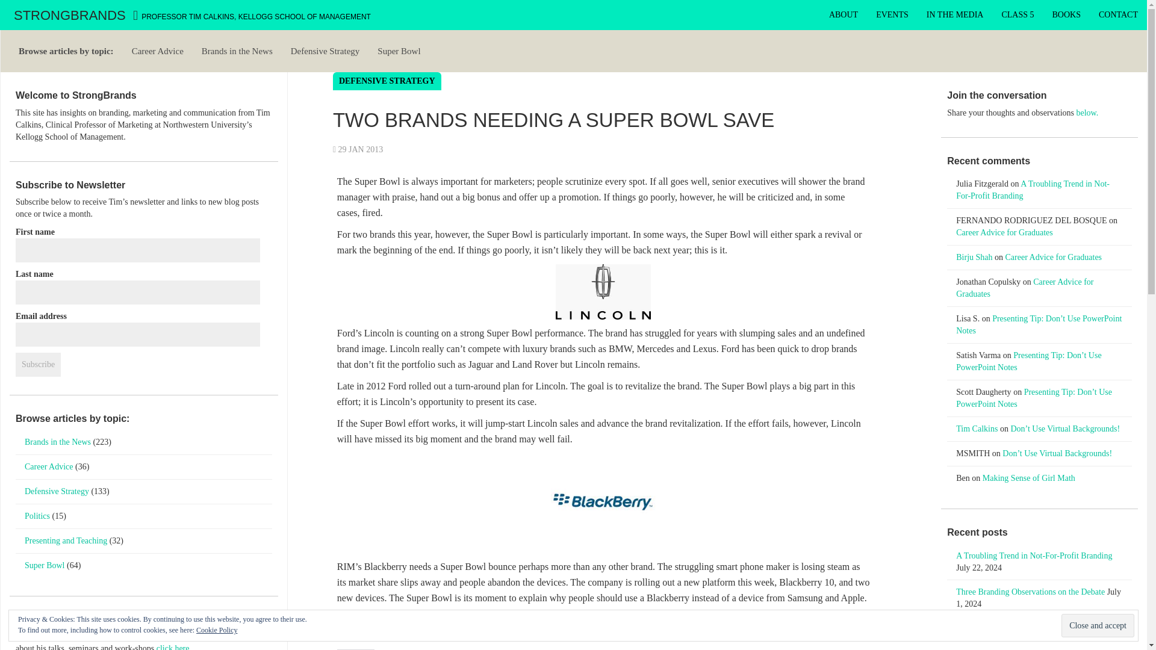  Describe the element at coordinates (1017, 14) in the screenshot. I see `CLASS 5` at that location.